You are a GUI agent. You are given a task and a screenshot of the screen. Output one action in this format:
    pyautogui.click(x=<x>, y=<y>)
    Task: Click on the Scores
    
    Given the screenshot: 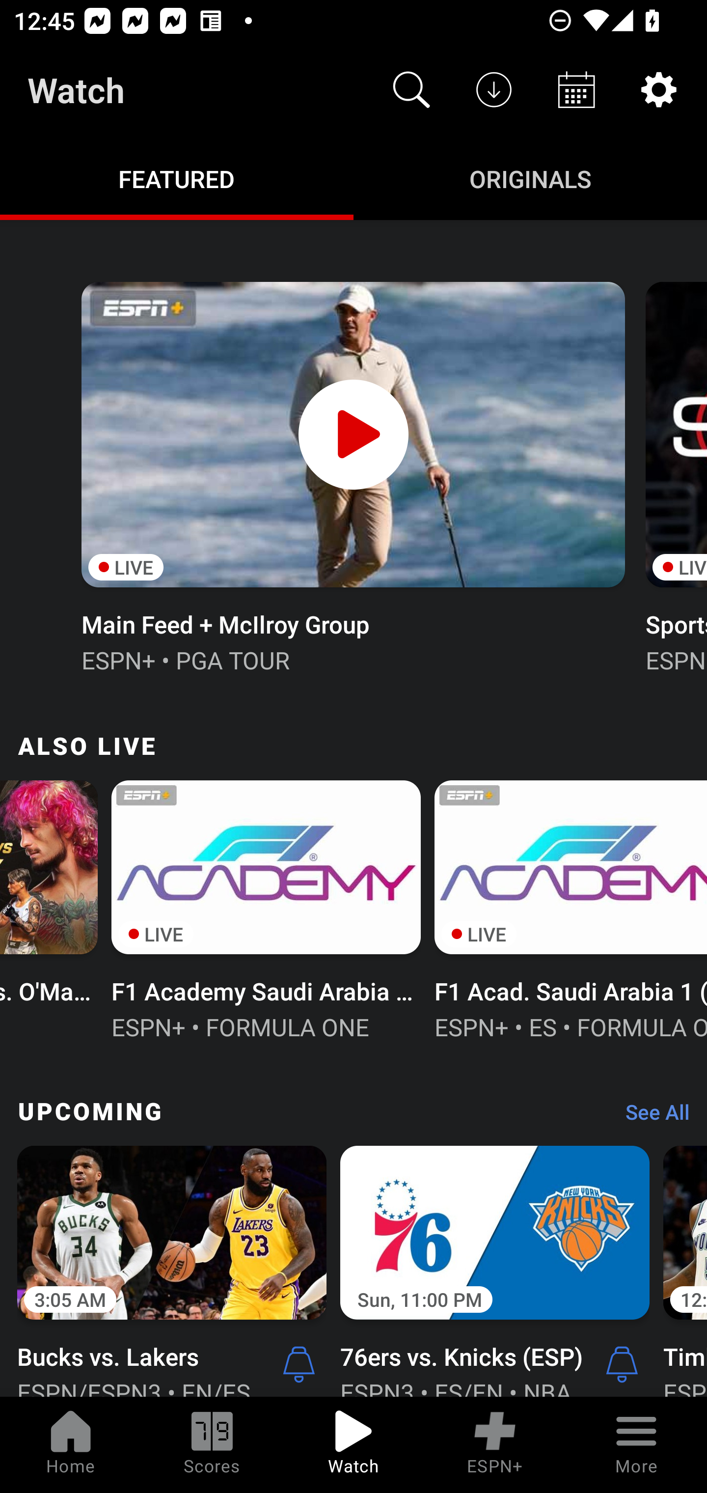 What is the action you would take?
    pyautogui.click(x=212, y=1445)
    